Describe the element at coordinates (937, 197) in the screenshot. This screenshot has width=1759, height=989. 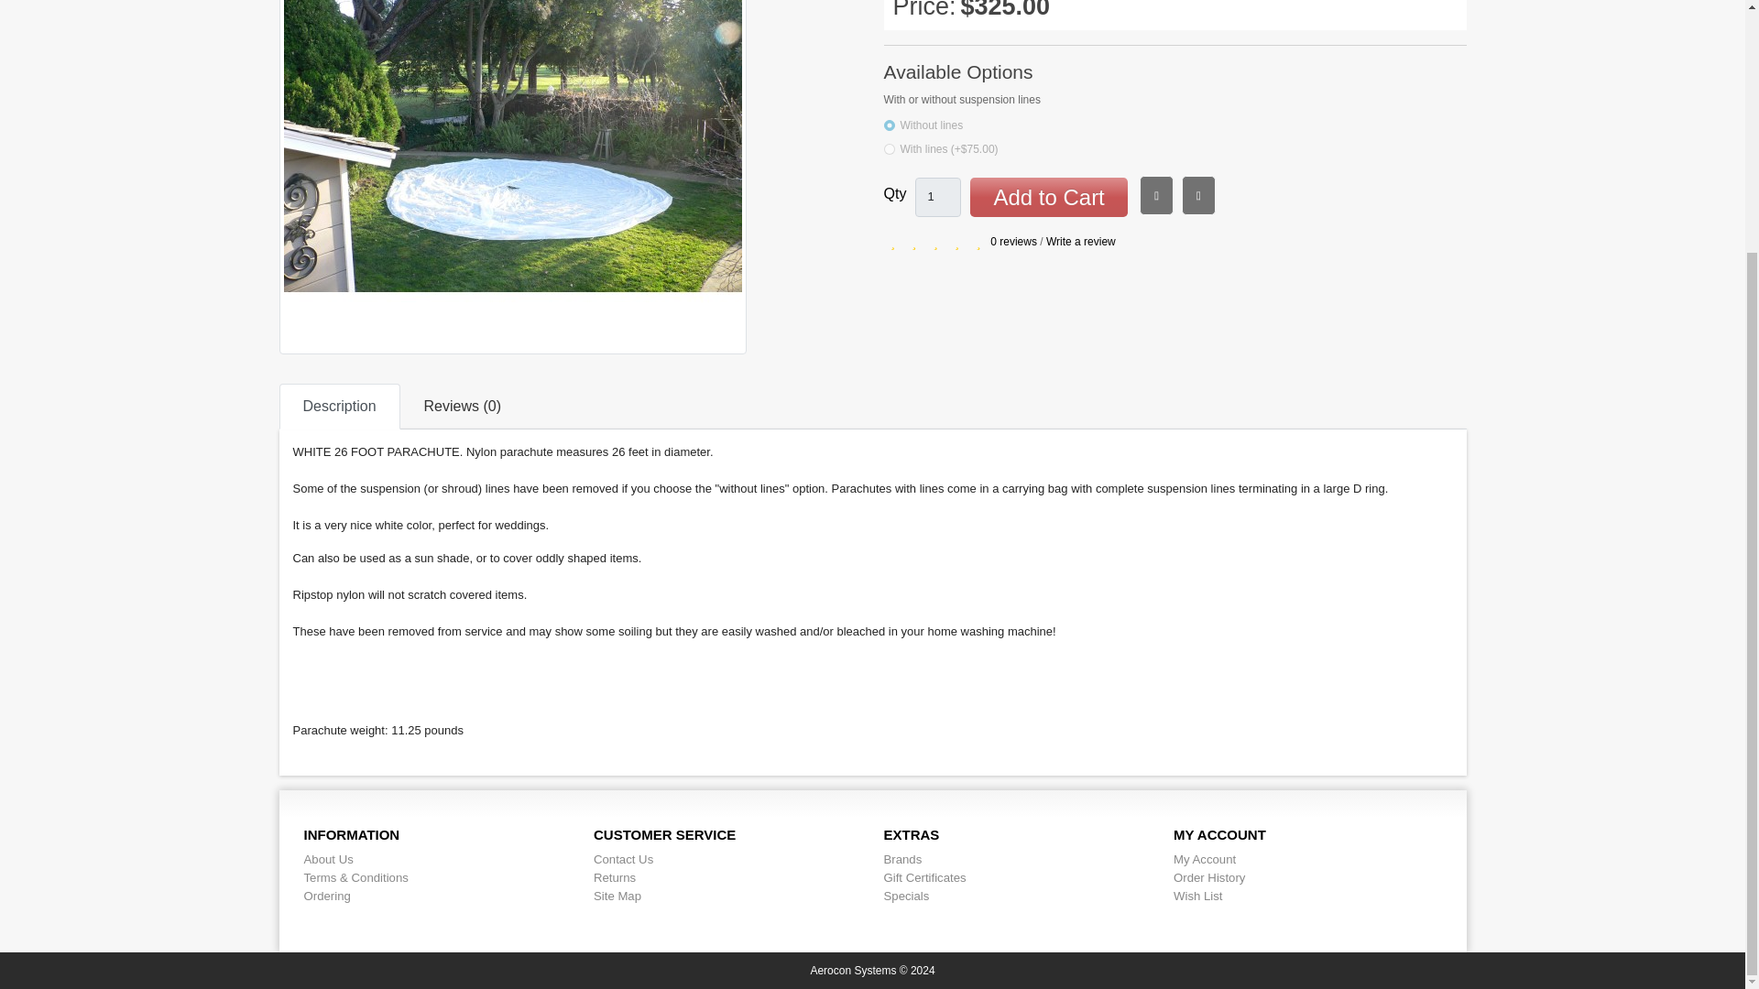
I see `1` at that location.